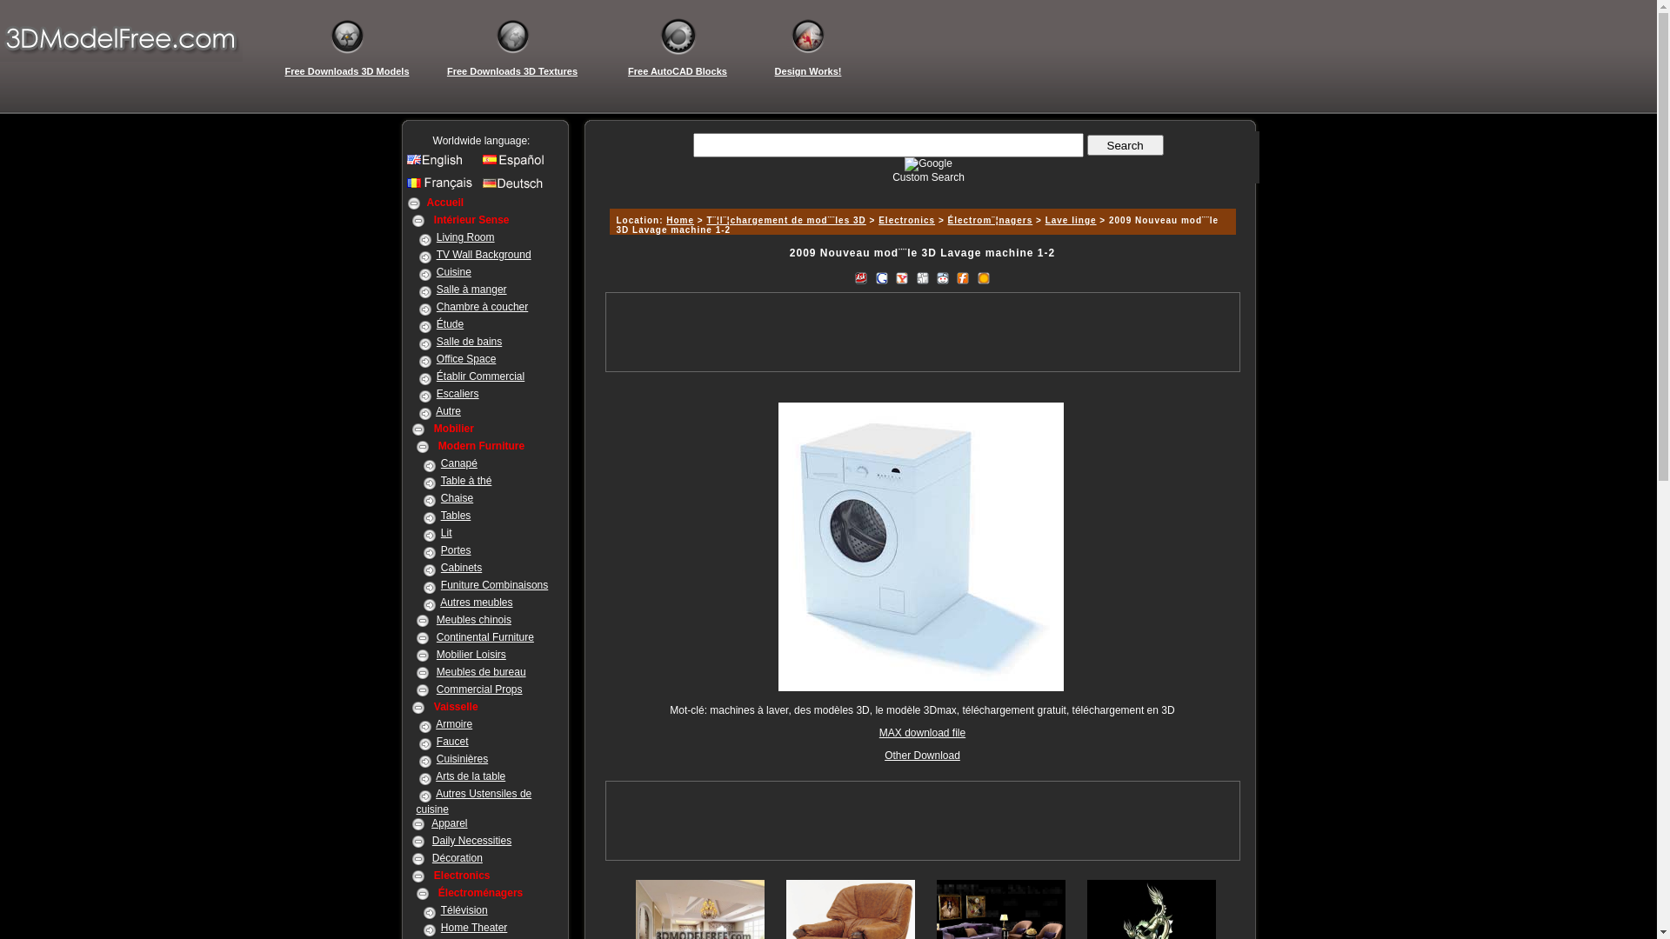  Describe the element at coordinates (485, 637) in the screenshot. I see `Continental Furniture` at that location.